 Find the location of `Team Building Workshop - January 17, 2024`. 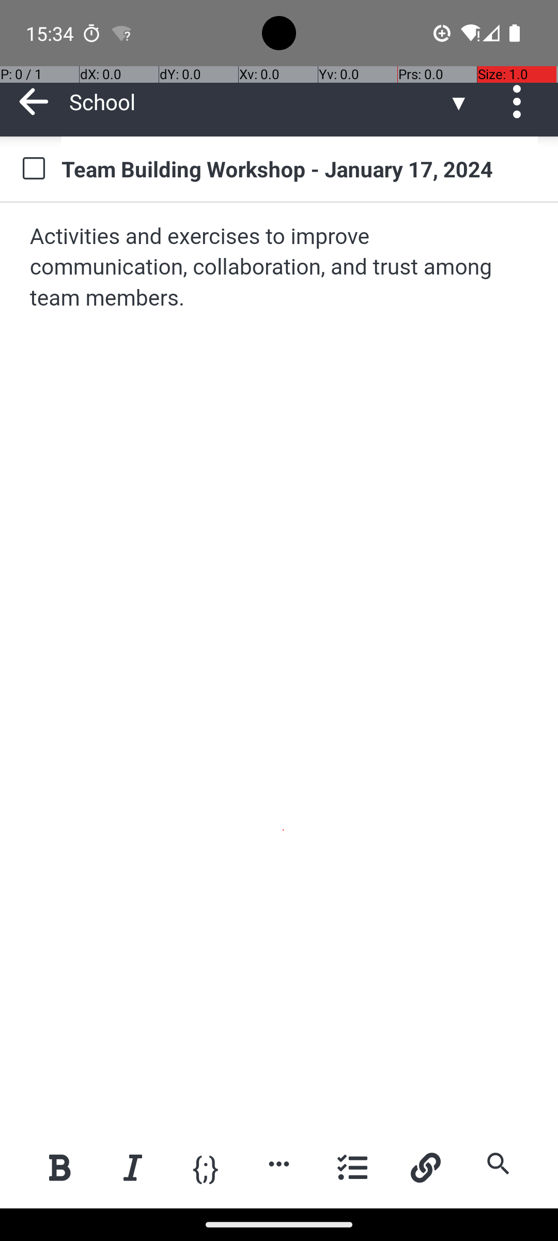

Team Building Workshop - January 17, 2024 is located at coordinates (300, 169).